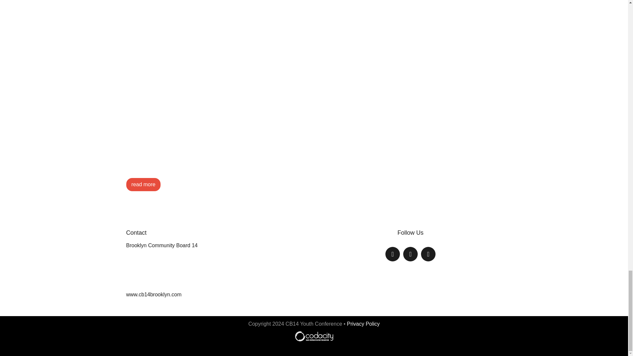  What do you see at coordinates (392, 254) in the screenshot?
I see `Facebook` at bounding box center [392, 254].